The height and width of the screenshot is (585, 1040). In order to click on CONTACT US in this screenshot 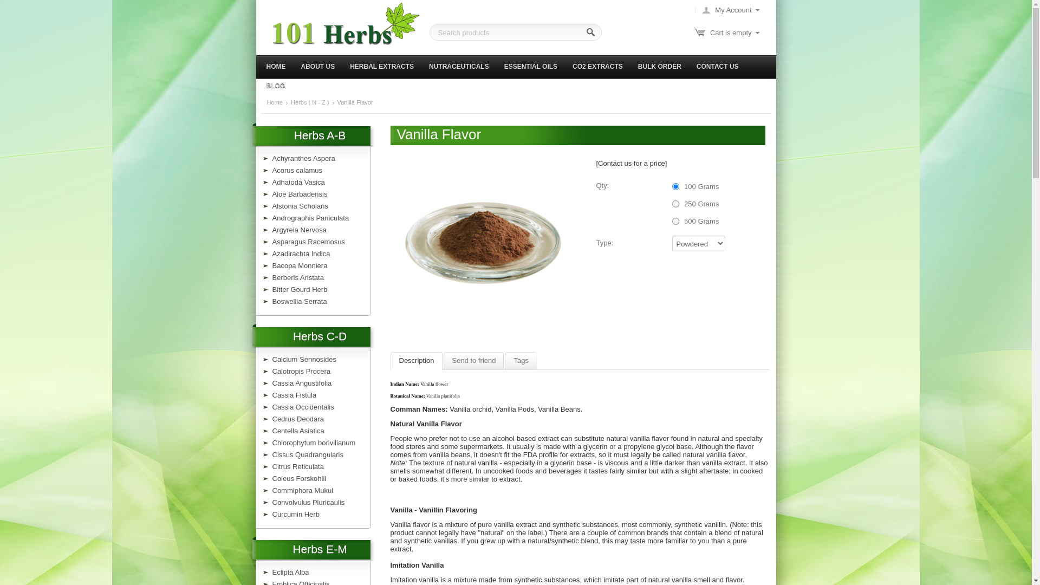, I will do `click(719, 66)`.